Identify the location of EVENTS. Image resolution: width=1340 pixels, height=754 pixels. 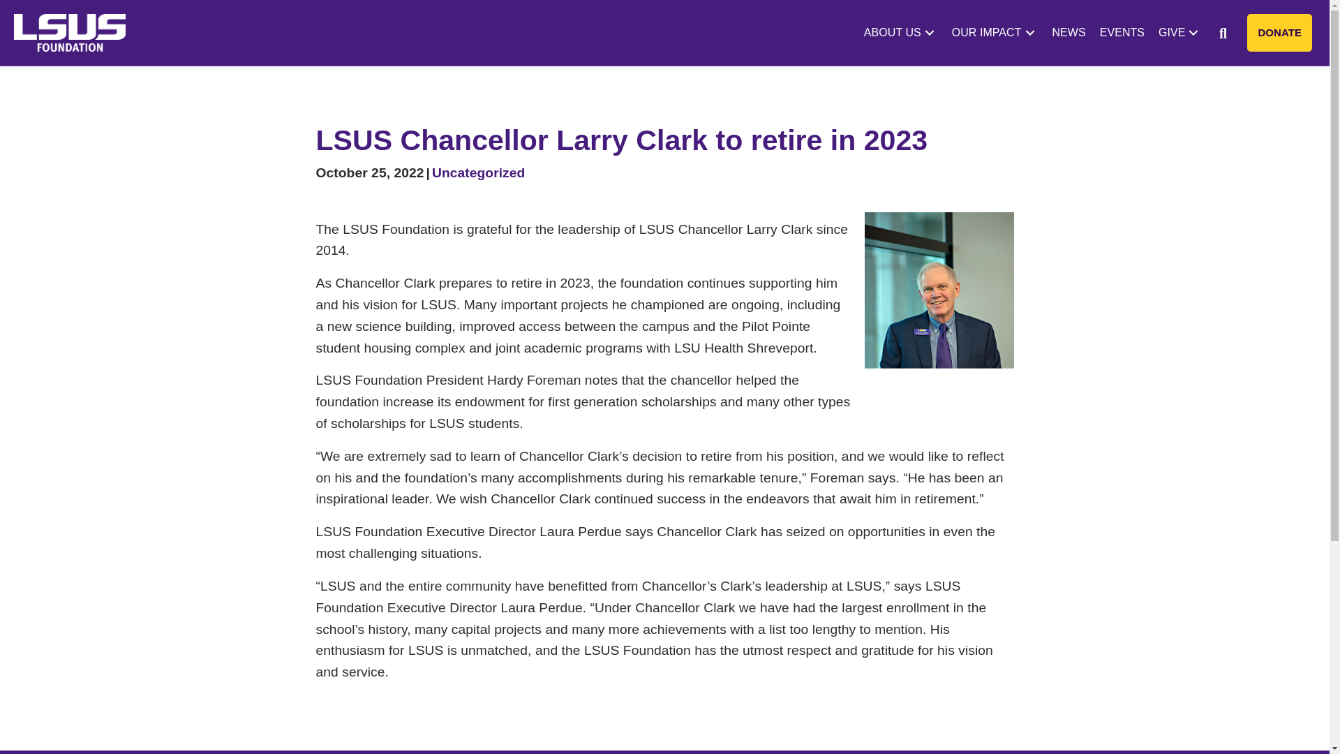
(1122, 32).